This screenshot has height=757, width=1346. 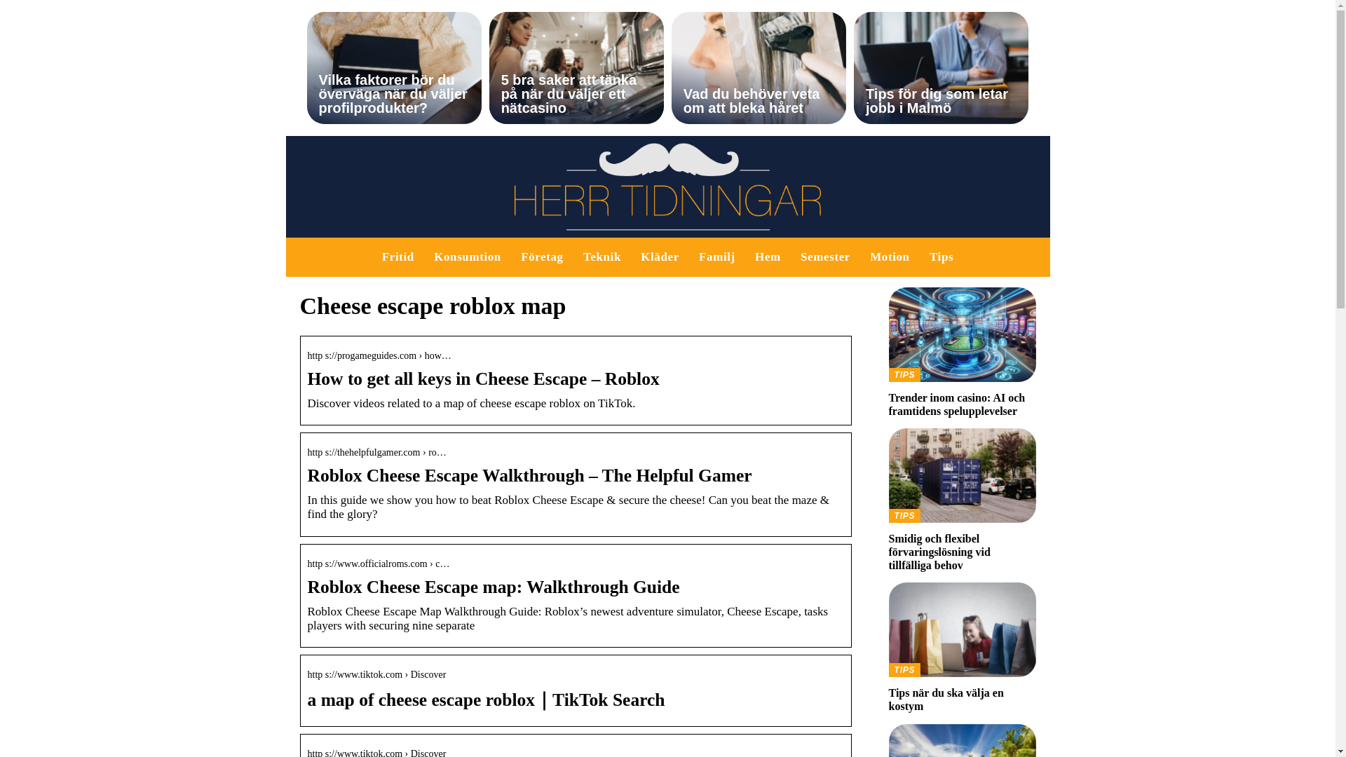 What do you see at coordinates (601, 257) in the screenshot?
I see `Teknik` at bounding box center [601, 257].